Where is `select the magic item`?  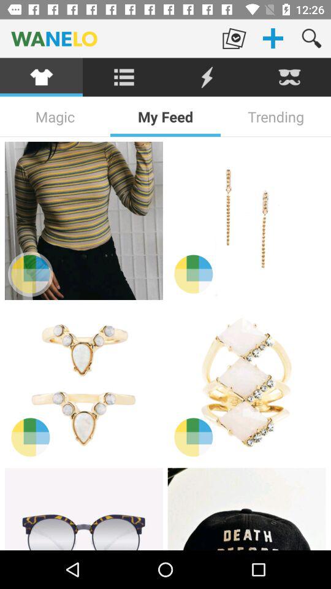
select the magic item is located at coordinates (55, 117).